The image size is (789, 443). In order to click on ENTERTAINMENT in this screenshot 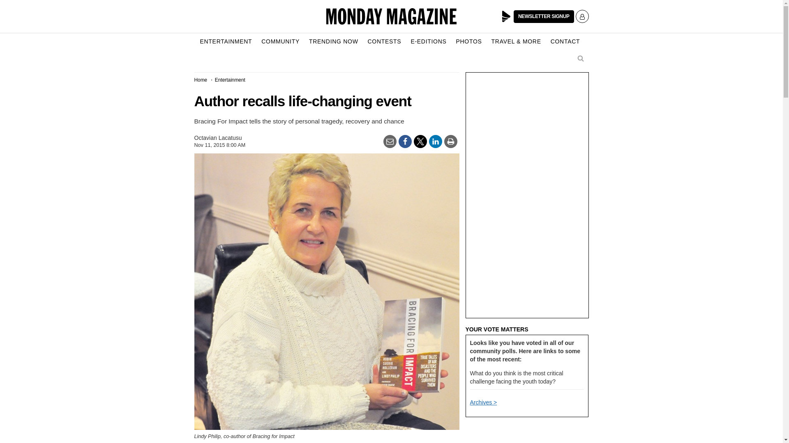, I will do `click(226, 42)`.